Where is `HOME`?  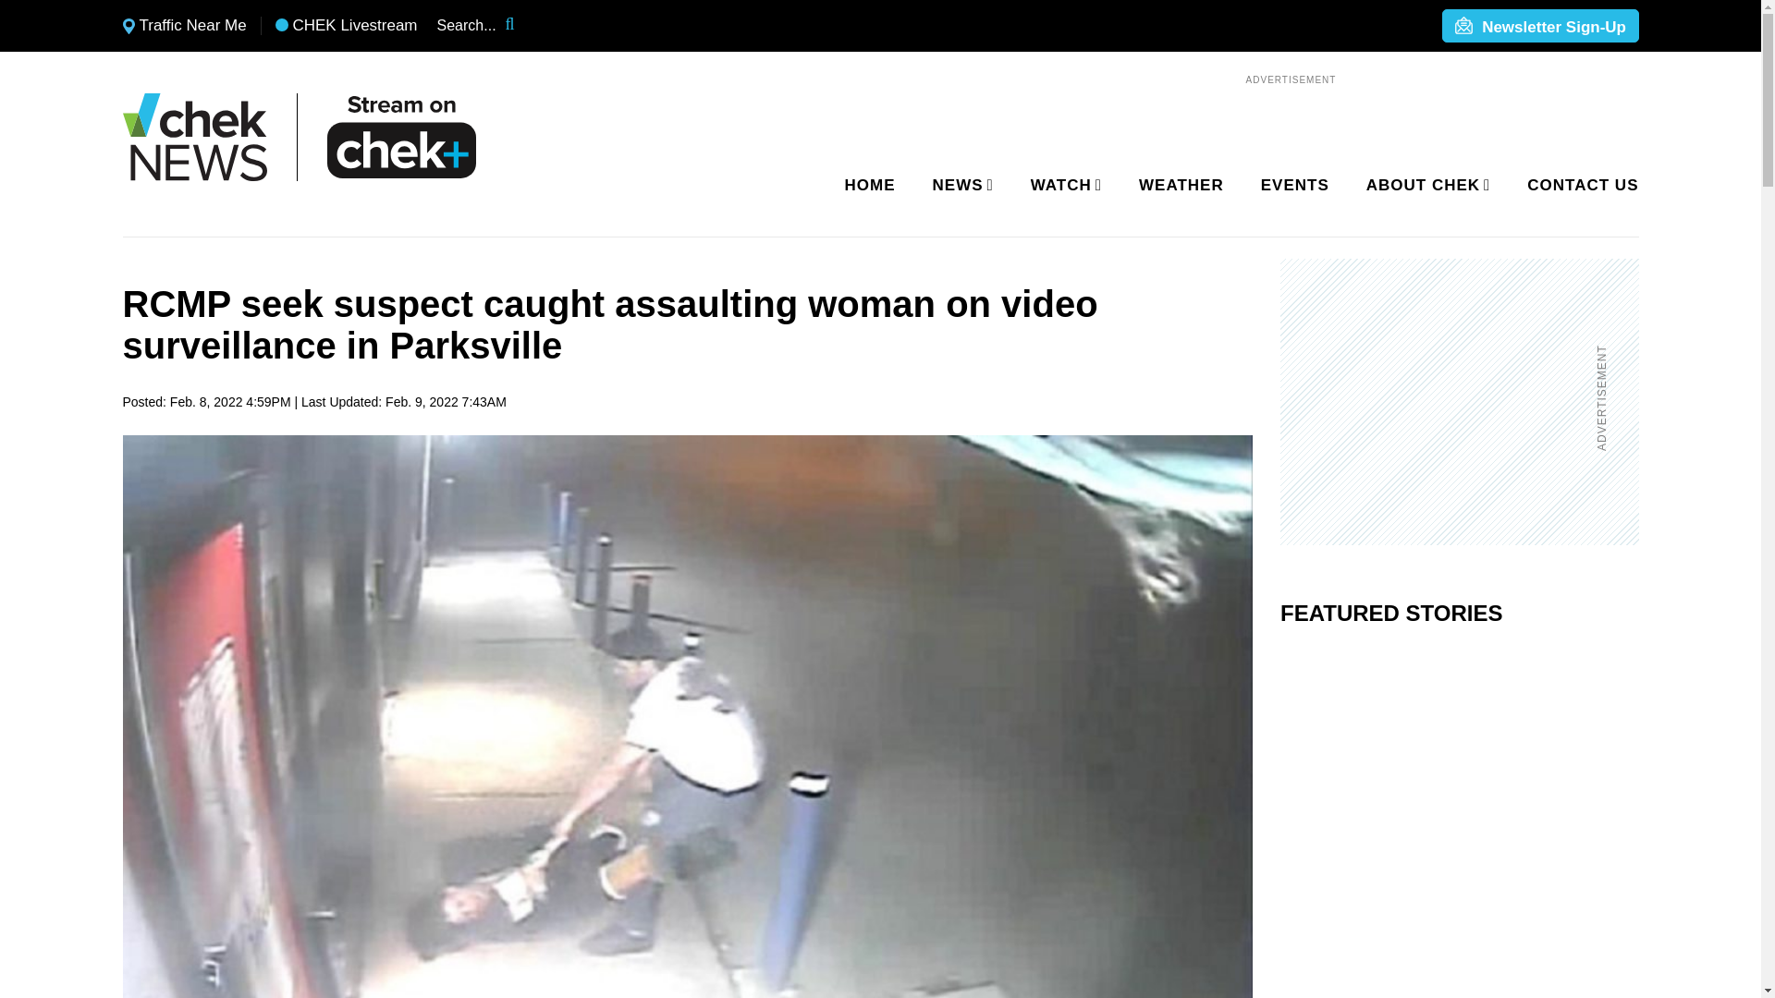
HOME is located at coordinates (870, 186).